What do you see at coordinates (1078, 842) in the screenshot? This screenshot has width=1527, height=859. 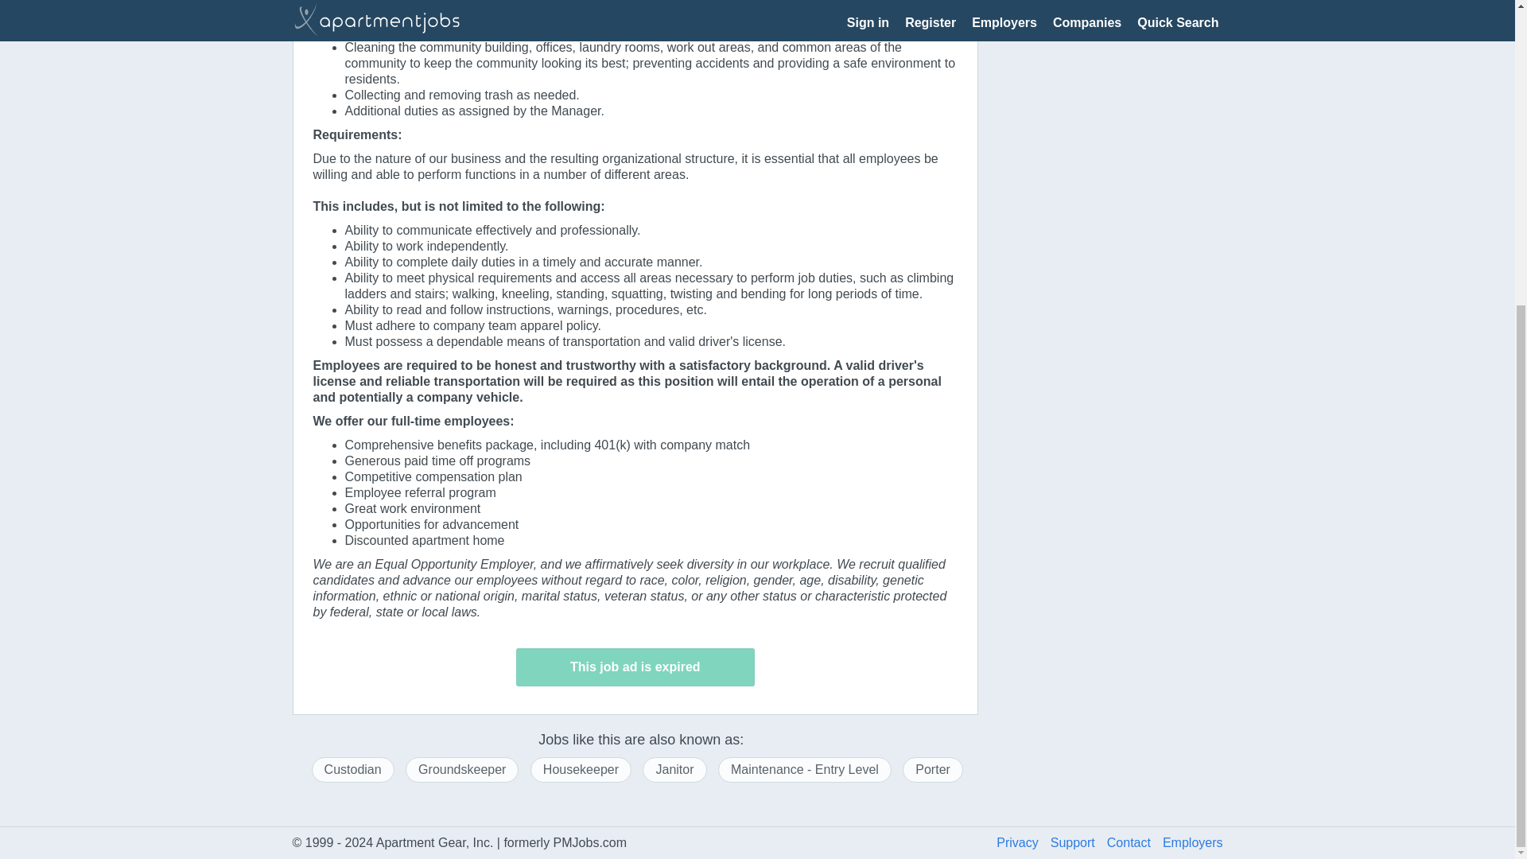 I see `Support` at bounding box center [1078, 842].